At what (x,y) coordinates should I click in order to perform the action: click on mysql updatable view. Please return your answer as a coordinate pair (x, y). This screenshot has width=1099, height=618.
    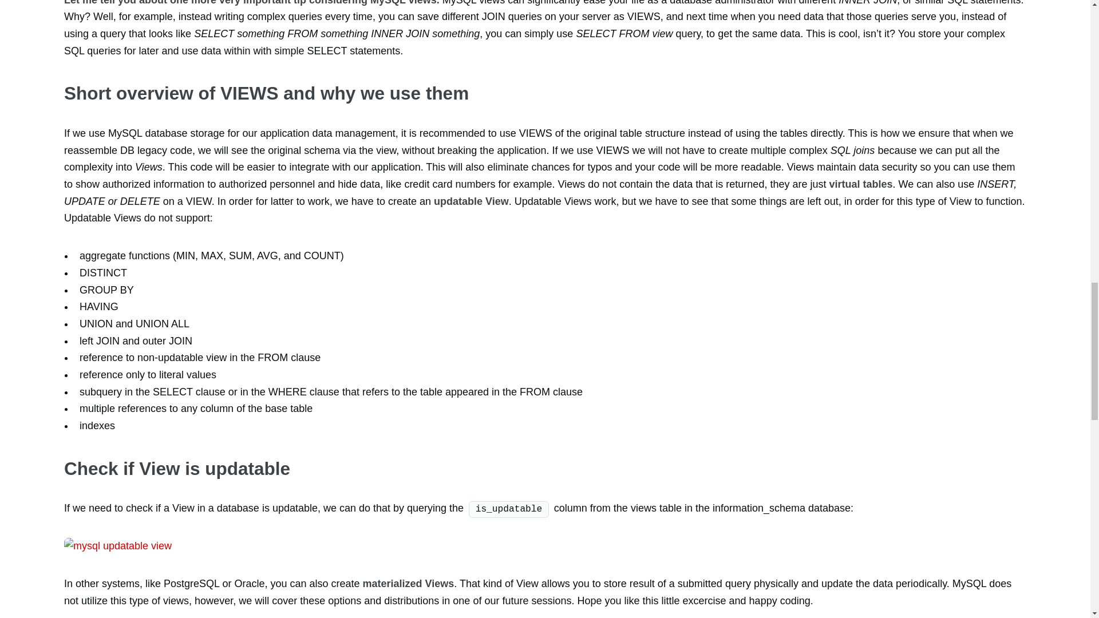
    Looking at the image, I should click on (241, 546).